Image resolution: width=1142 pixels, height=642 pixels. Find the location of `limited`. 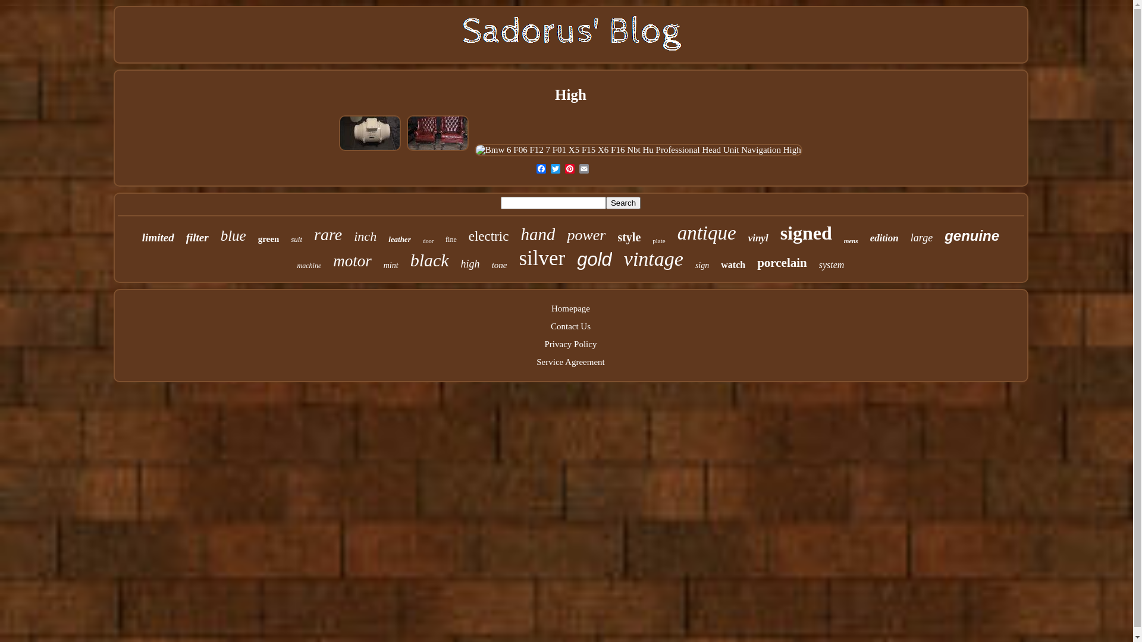

limited is located at coordinates (158, 237).